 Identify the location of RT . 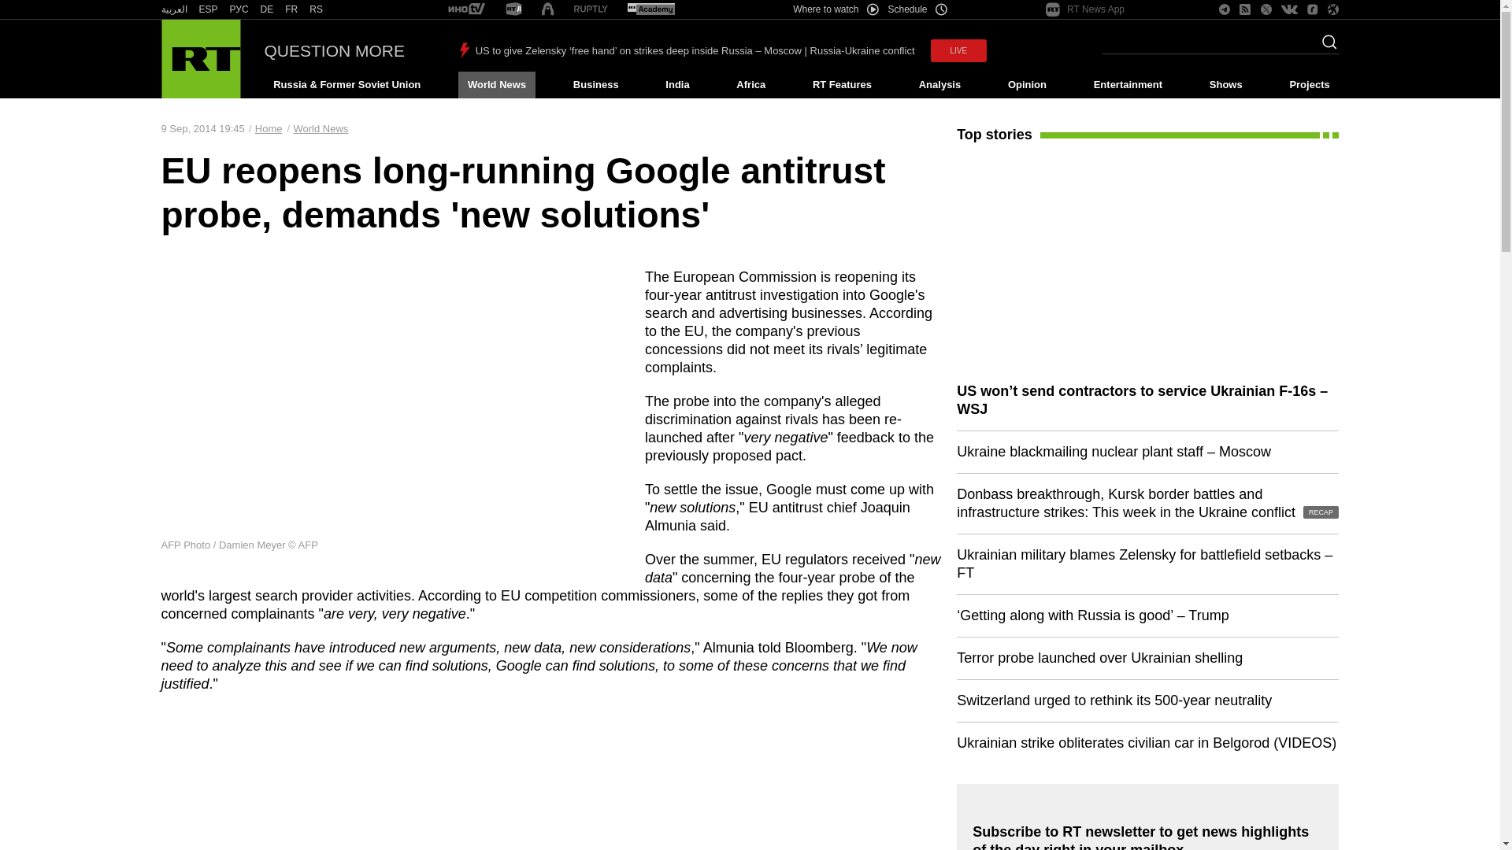
(466, 9).